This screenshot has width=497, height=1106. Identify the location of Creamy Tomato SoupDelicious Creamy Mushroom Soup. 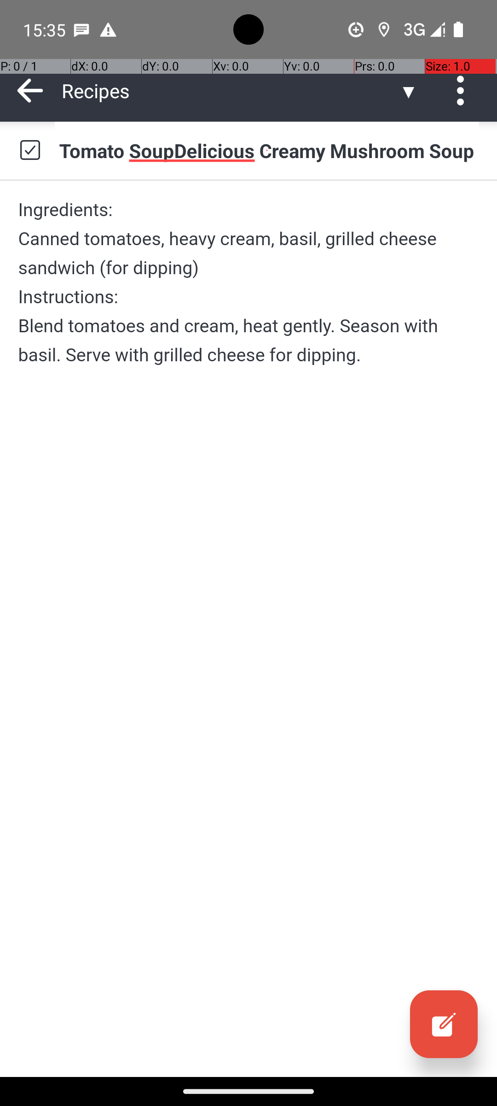
(267, 150).